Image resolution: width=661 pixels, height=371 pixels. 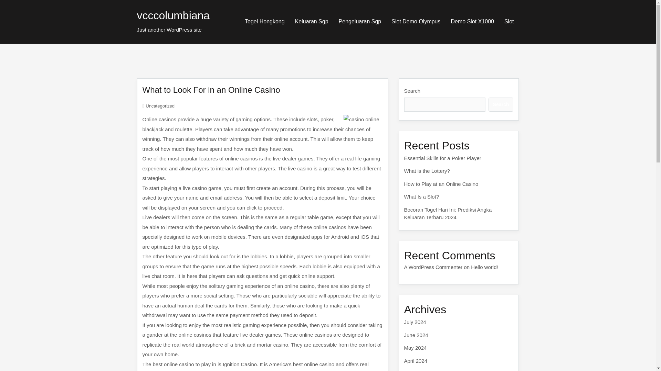 What do you see at coordinates (416, 21) in the screenshot?
I see `Slot Demo Olympus` at bounding box center [416, 21].